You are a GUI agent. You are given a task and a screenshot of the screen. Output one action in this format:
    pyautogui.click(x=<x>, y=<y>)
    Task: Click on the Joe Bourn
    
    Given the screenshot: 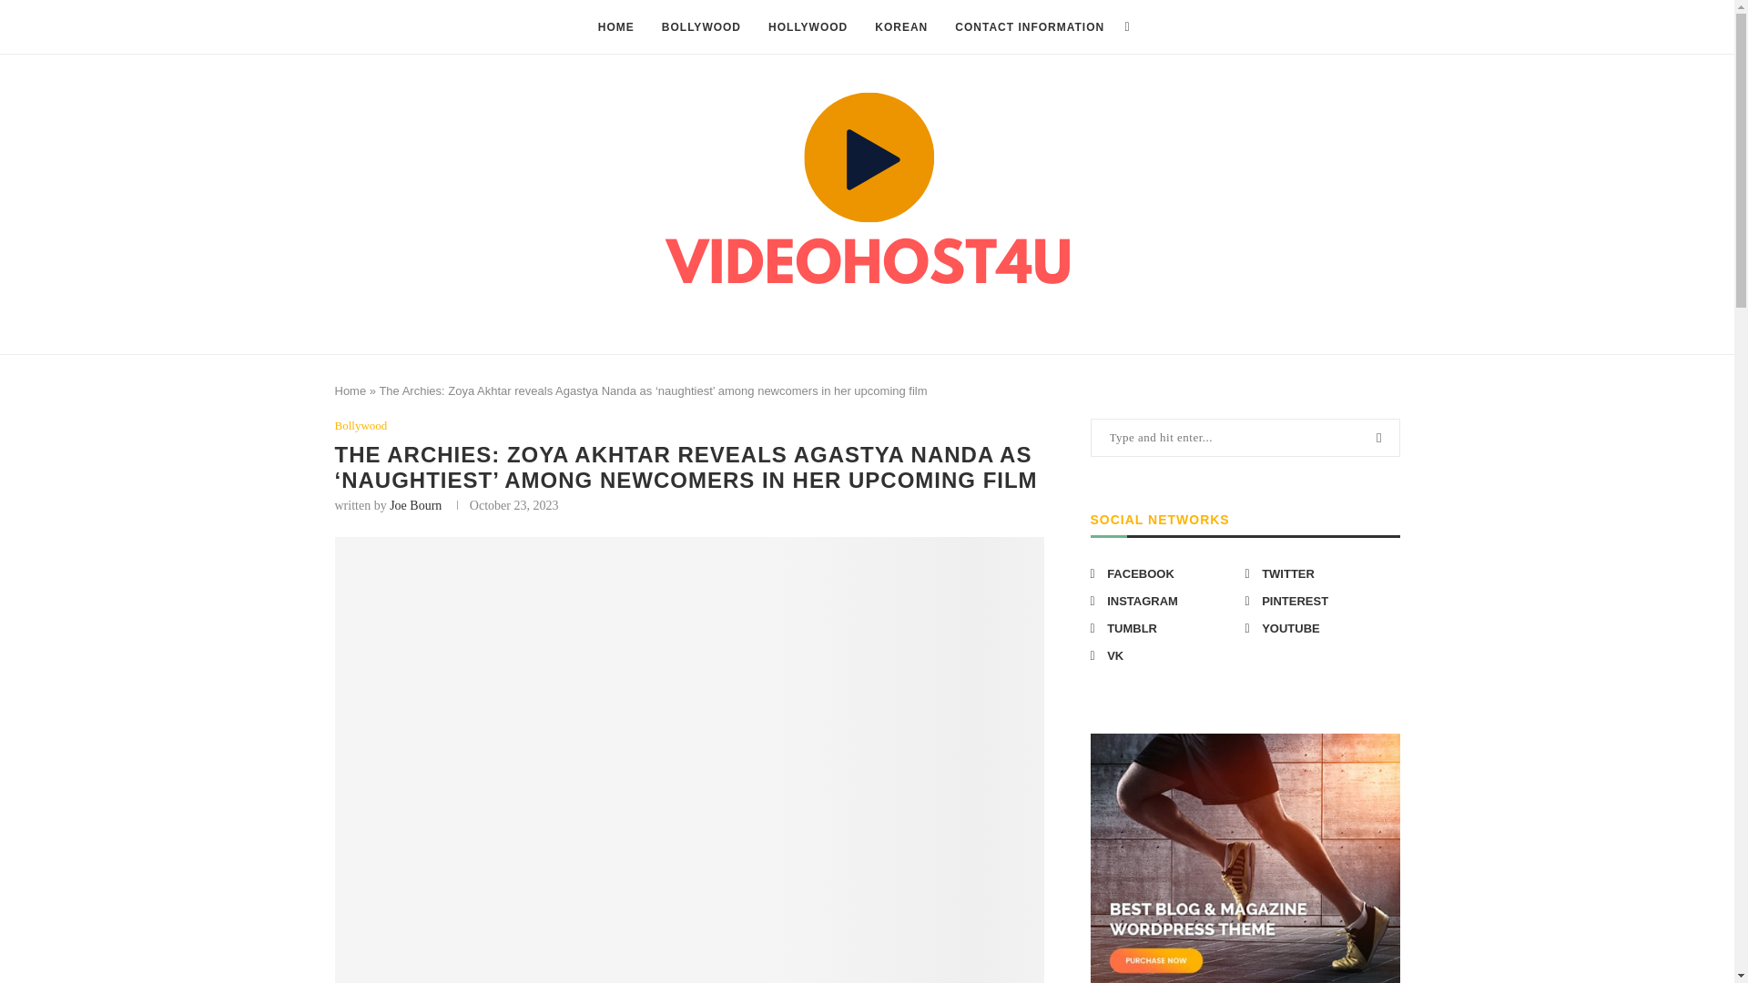 What is the action you would take?
    pyautogui.click(x=415, y=504)
    